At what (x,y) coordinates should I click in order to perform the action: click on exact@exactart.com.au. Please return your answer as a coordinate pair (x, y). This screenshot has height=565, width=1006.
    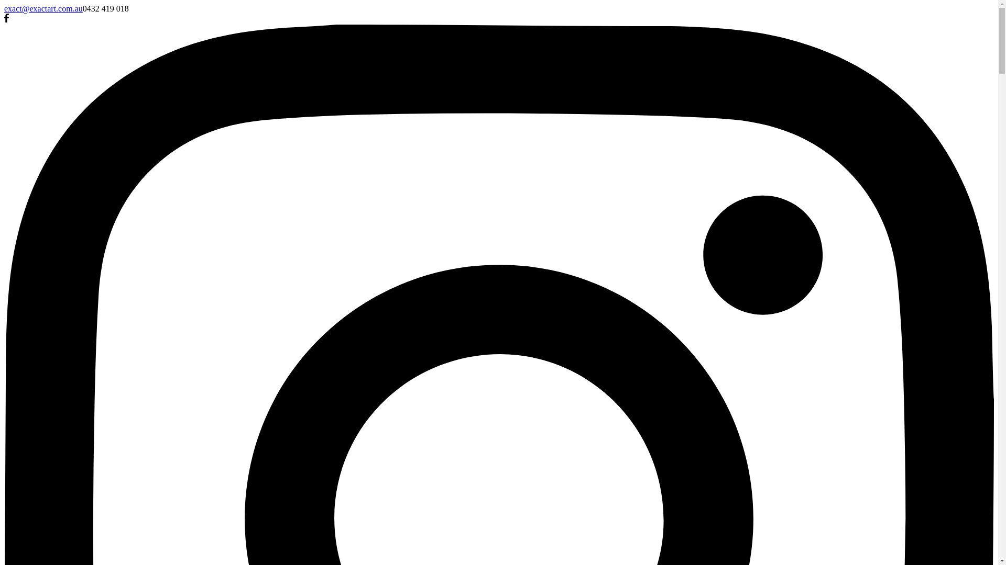
    Looking at the image, I should click on (43, 8).